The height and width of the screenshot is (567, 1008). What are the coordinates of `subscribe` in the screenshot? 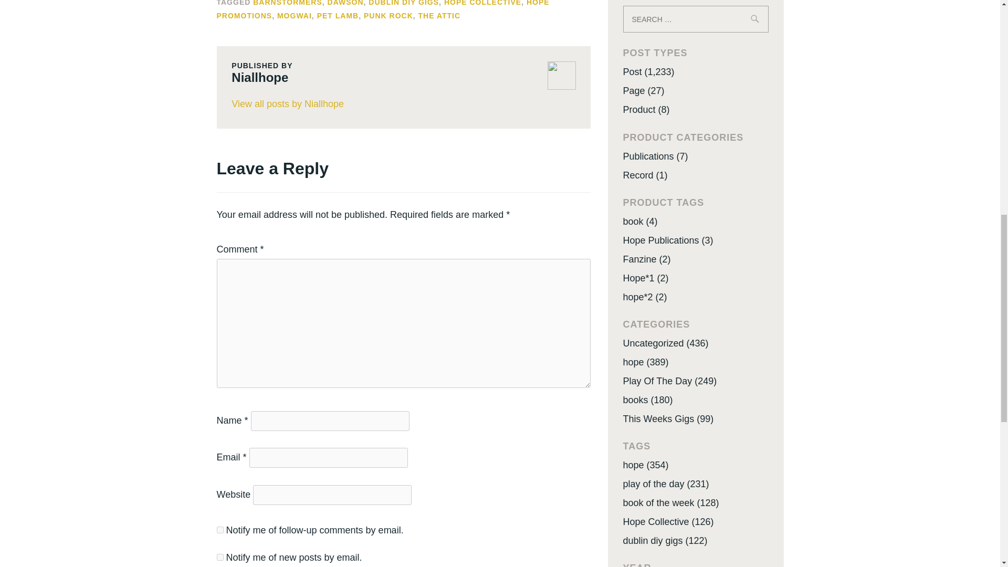 It's located at (219, 530).